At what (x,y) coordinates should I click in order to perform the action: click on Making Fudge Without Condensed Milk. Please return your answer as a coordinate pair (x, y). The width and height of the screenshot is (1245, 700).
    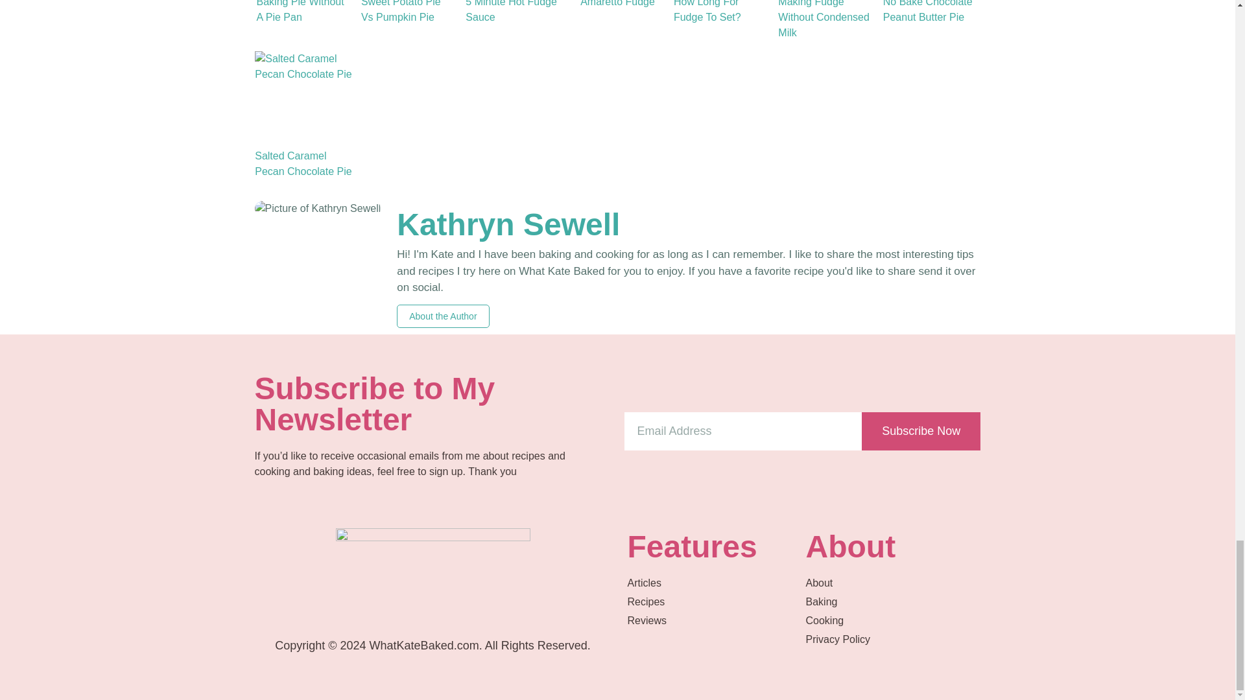
    Looking at the image, I should click on (826, 21).